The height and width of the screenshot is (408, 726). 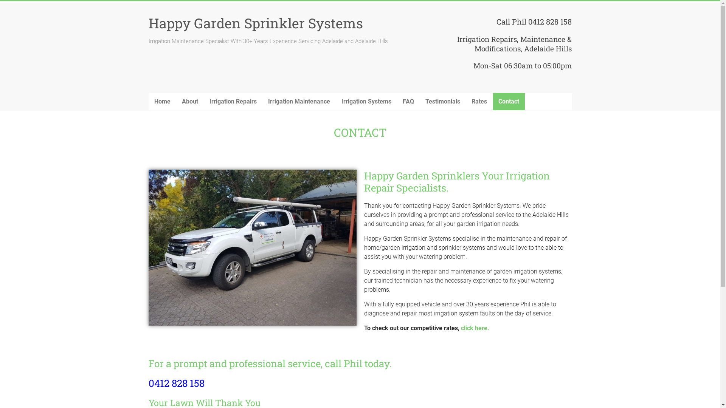 What do you see at coordinates (408, 102) in the screenshot?
I see `FAQ` at bounding box center [408, 102].